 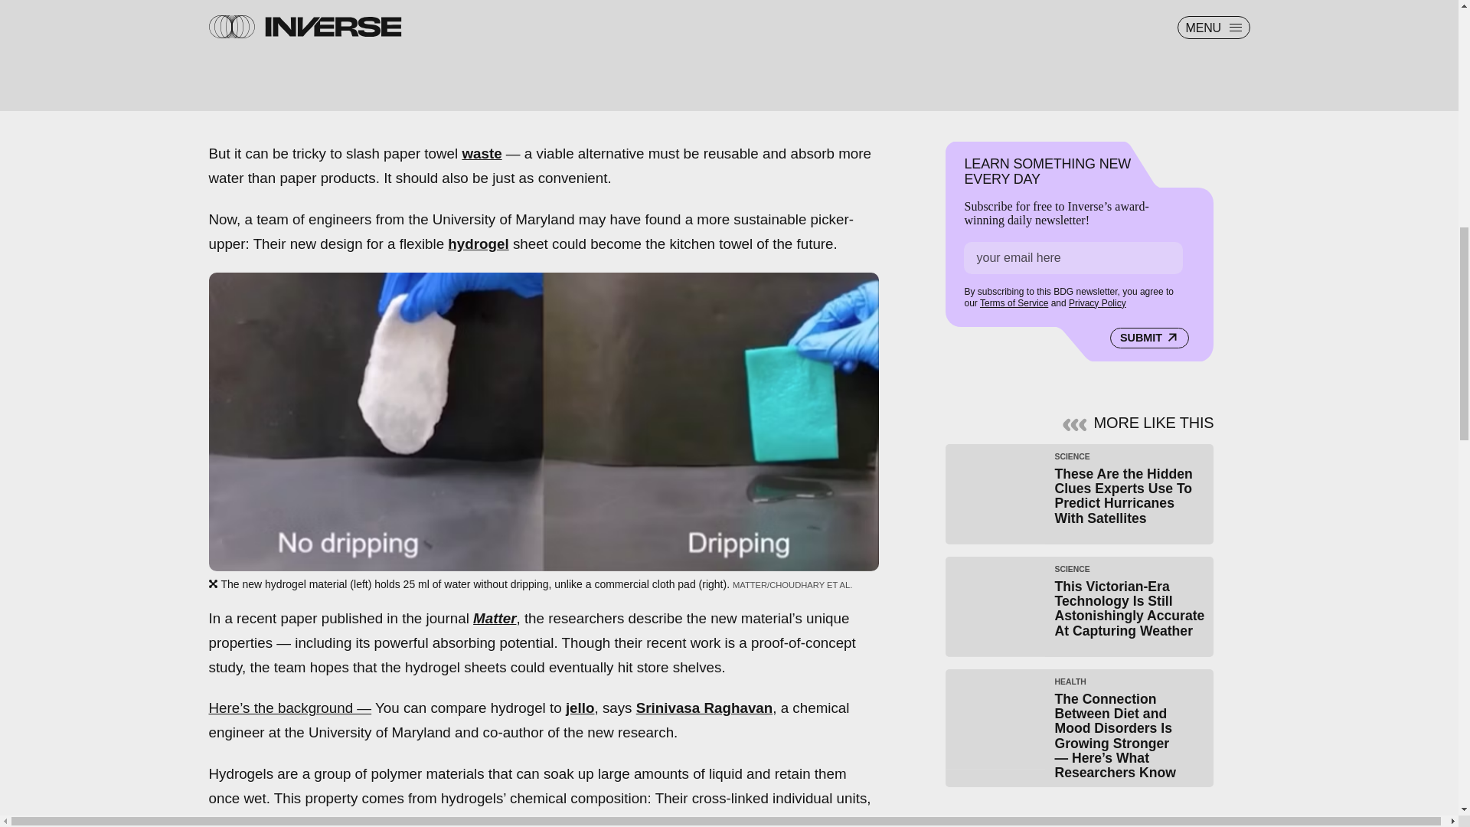 I want to click on waste, so click(x=481, y=153).